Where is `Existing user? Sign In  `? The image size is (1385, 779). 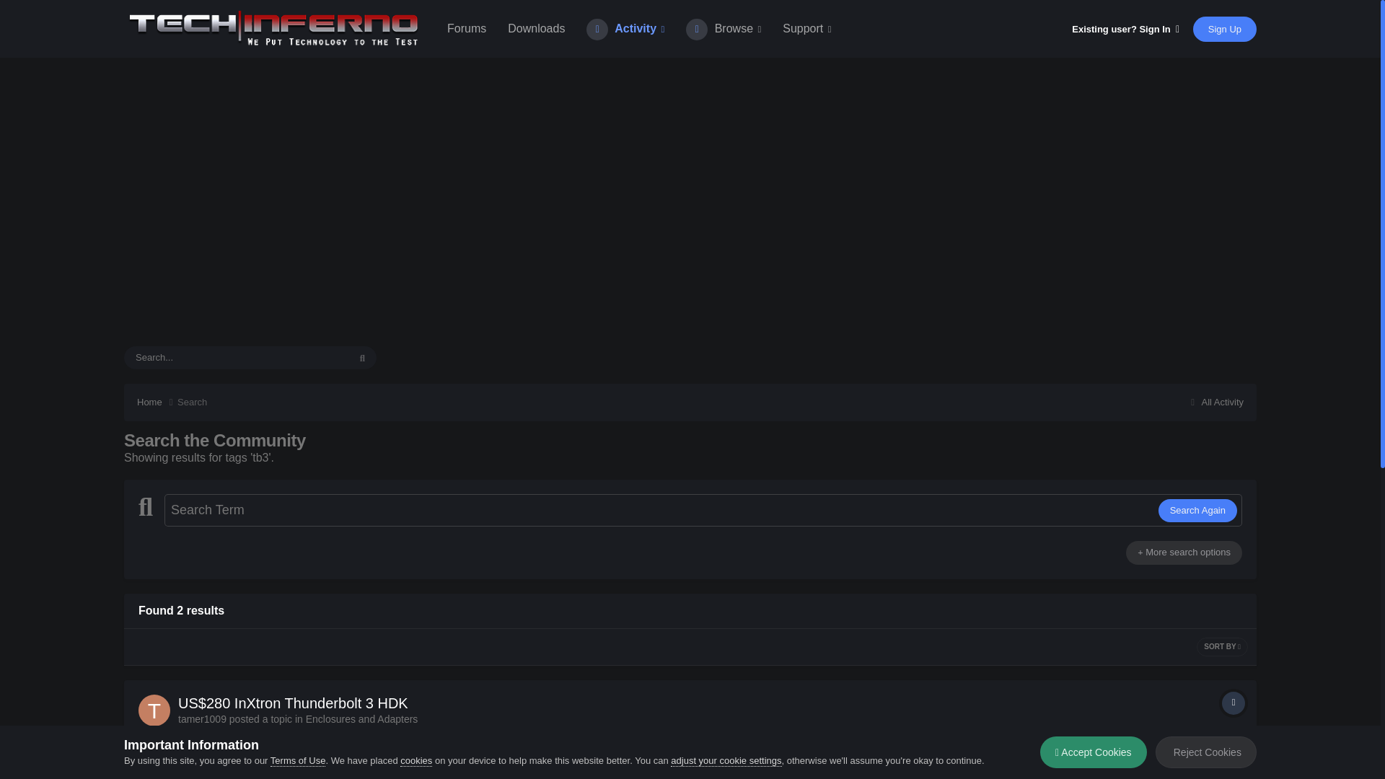
Existing user? Sign In   is located at coordinates (1125, 29).